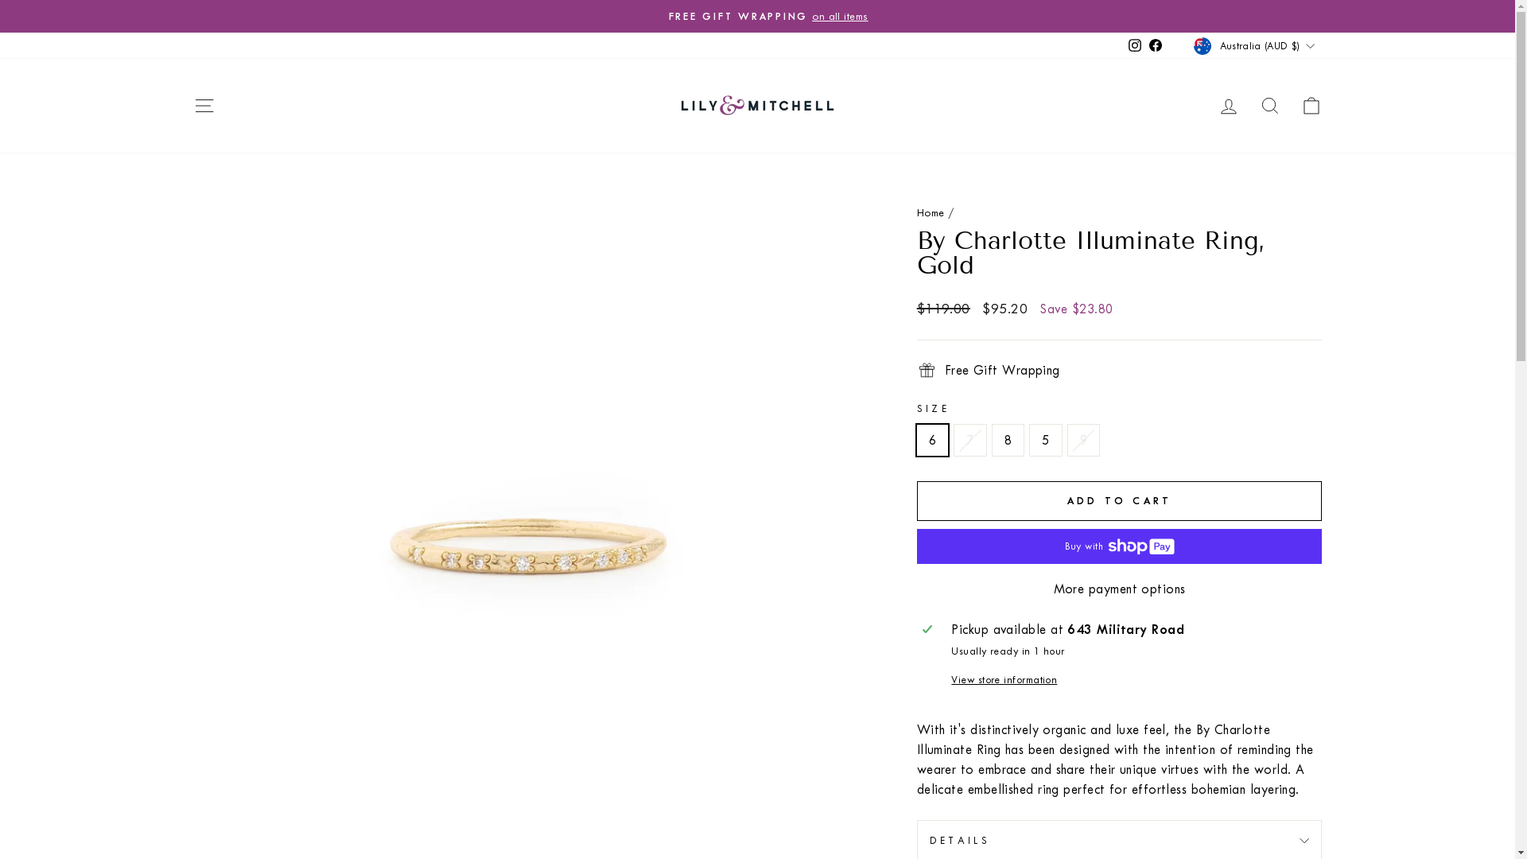 Image resolution: width=1527 pixels, height=859 pixels. Describe the element at coordinates (1311, 105) in the screenshot. I see `Cart` at that location.